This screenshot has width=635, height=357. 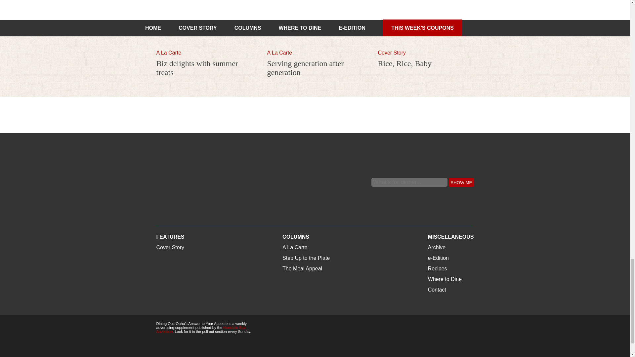 What do you see at coordinates (280, 53) in the screenshot?
I see `A La Carte` at bounding box center [280, 53].